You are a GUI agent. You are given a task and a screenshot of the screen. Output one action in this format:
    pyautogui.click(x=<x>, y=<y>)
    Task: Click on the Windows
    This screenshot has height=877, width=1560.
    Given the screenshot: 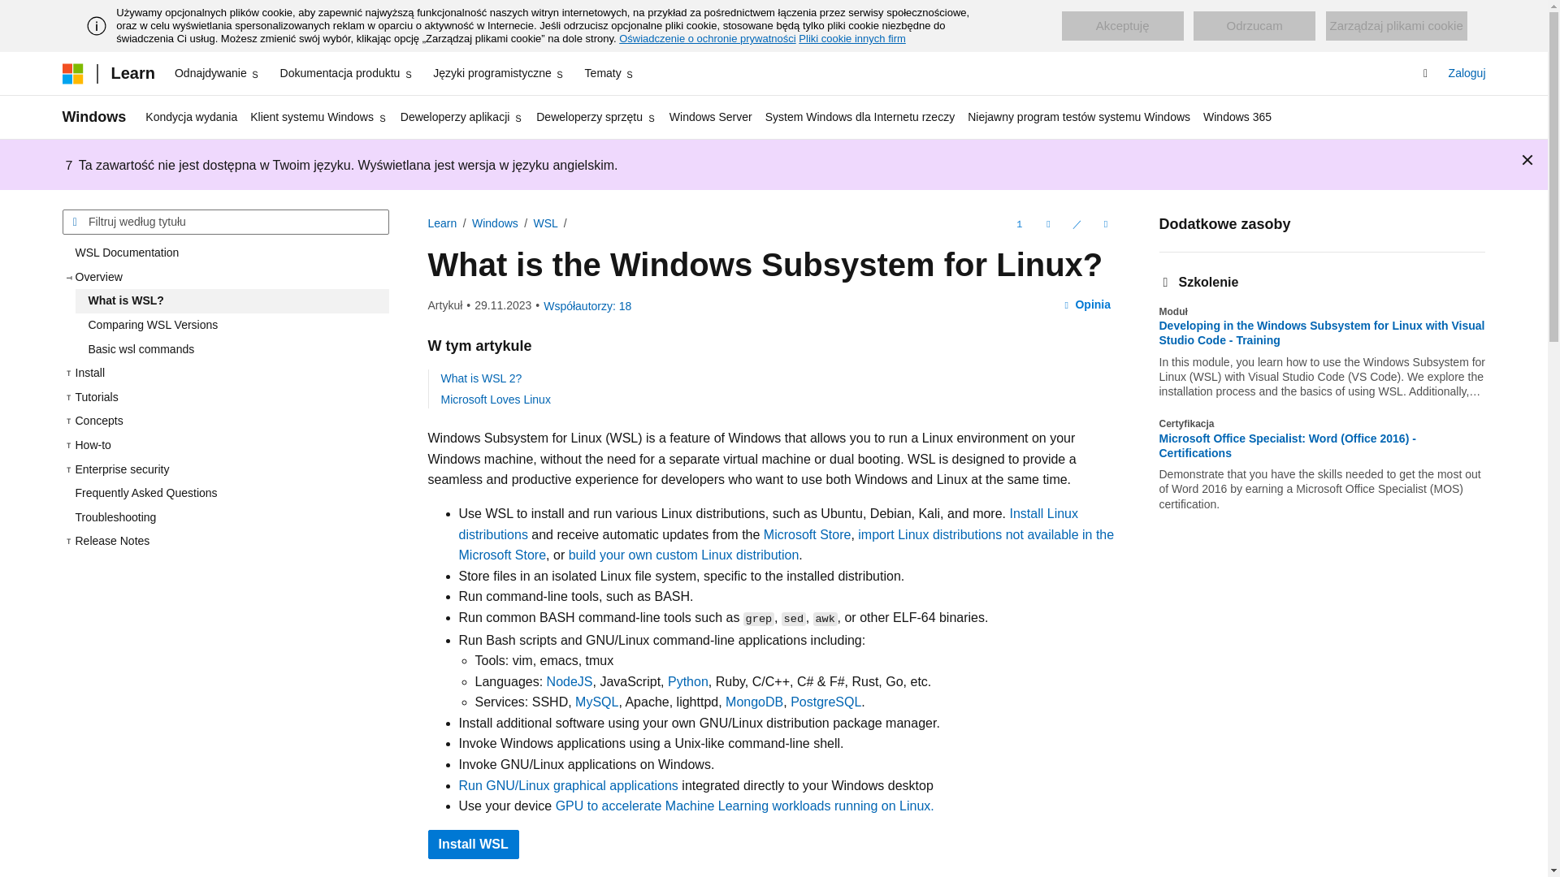 What is the action you would take?
    pyautogui.click(x=94, y=117)
    